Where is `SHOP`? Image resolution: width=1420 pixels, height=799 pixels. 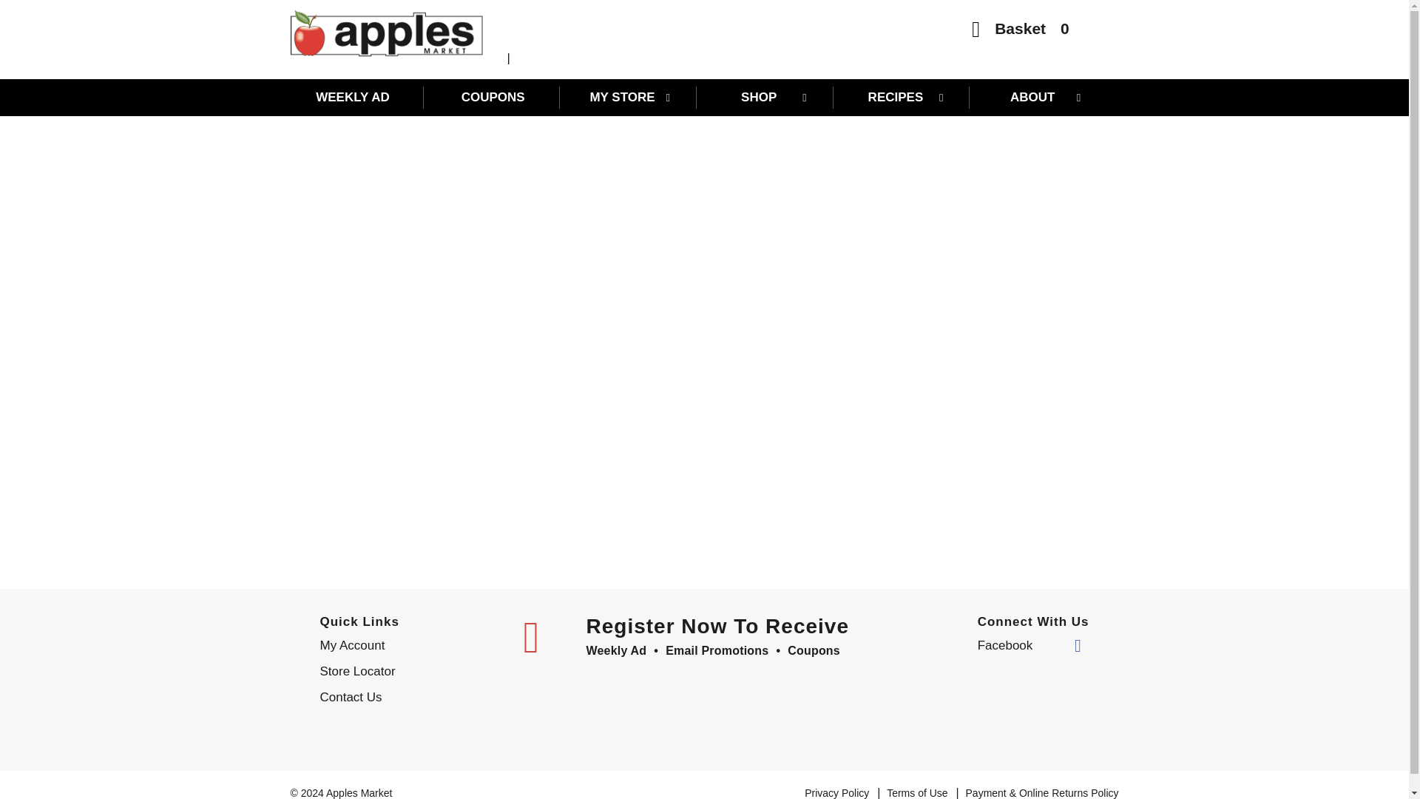 SHOP is located at coordinates (766, 97).